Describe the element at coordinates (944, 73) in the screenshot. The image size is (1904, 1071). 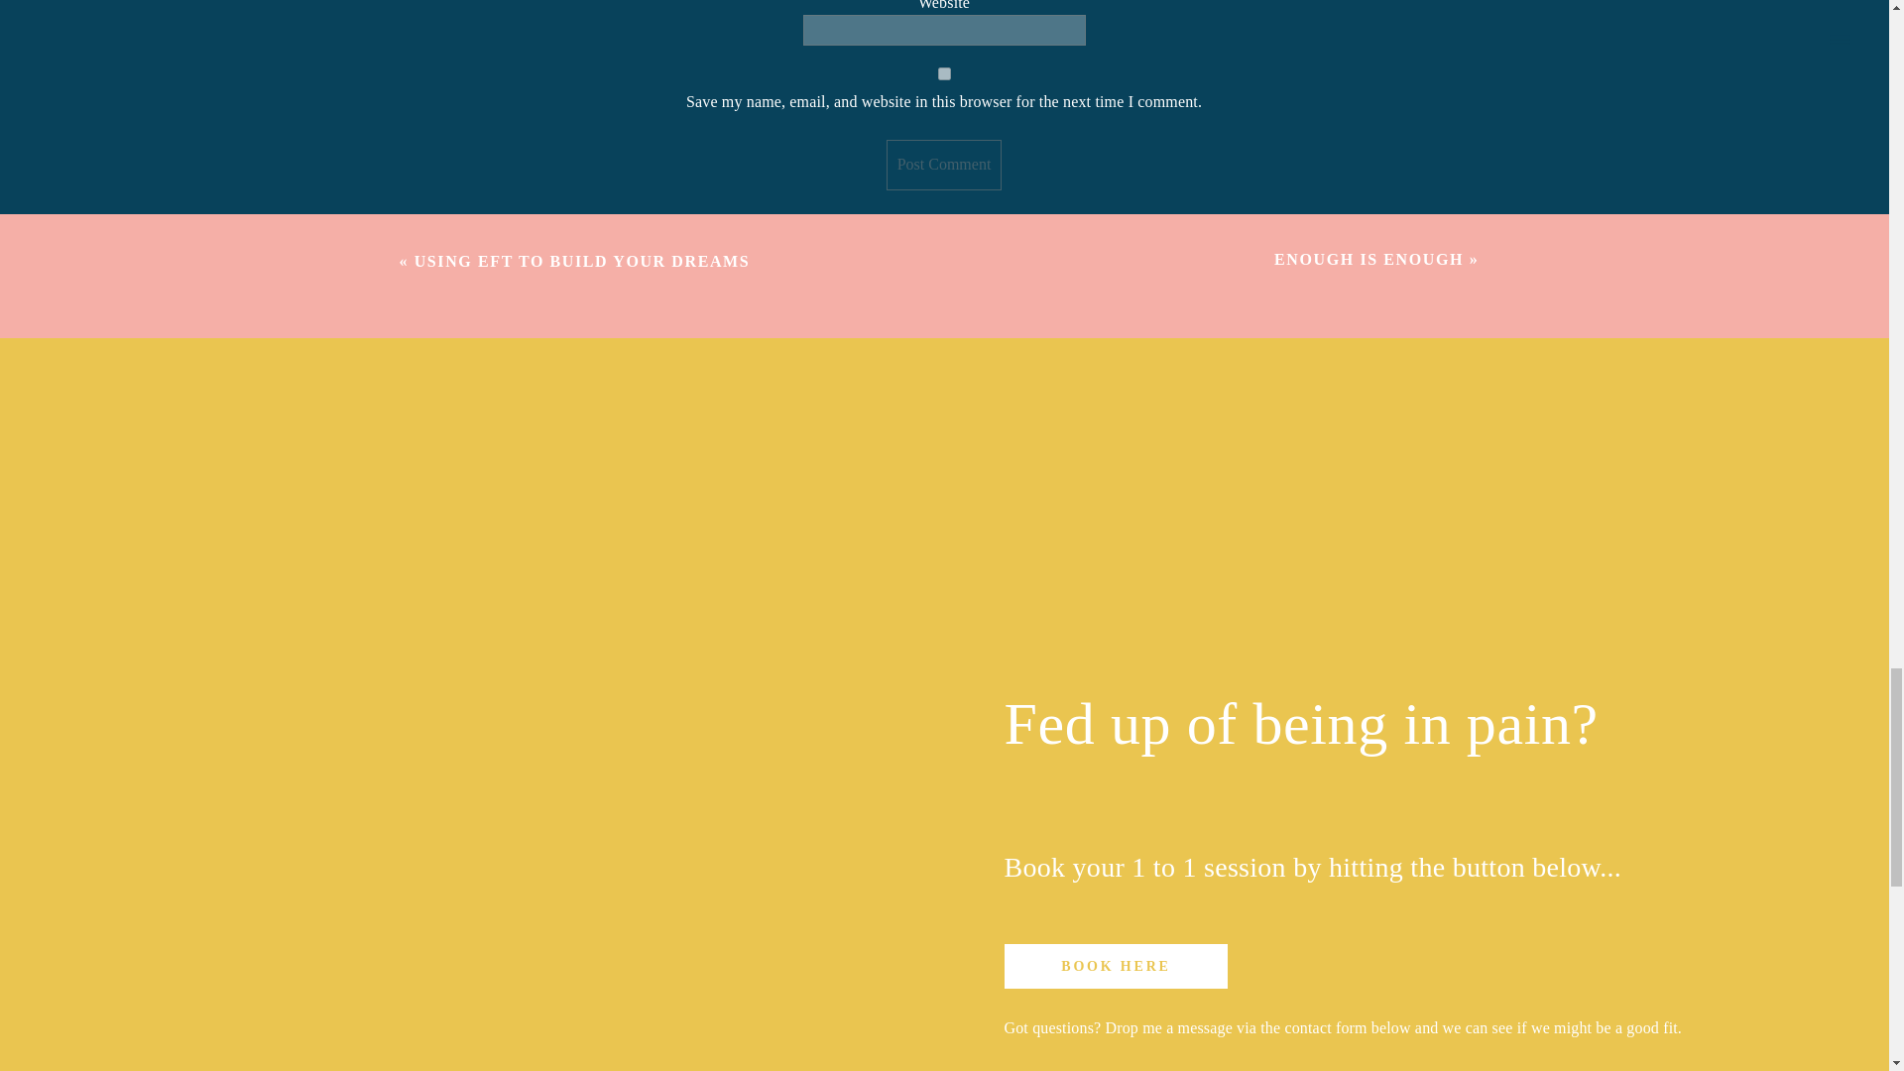
I see `yes` at that location.